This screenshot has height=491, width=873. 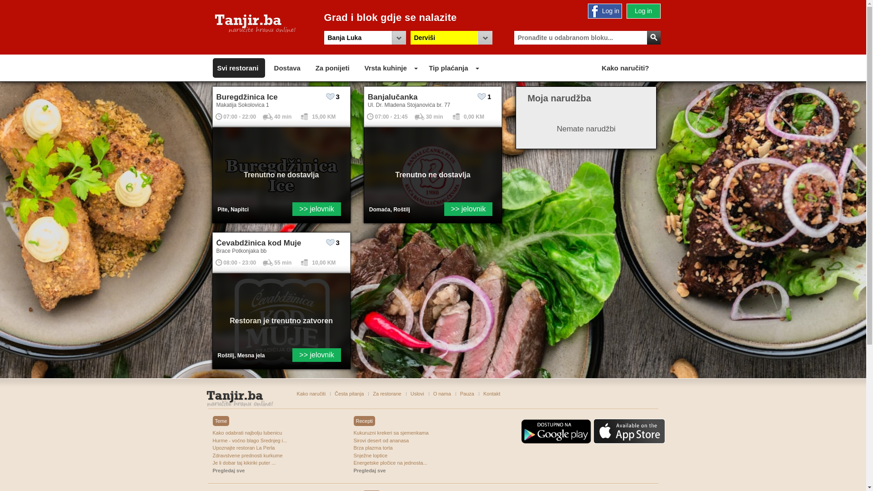 What do you see at coordinates (219, 263) in the screenshot?
I see `Vrijeme dostave restorana` at bounding box center [219, 263].